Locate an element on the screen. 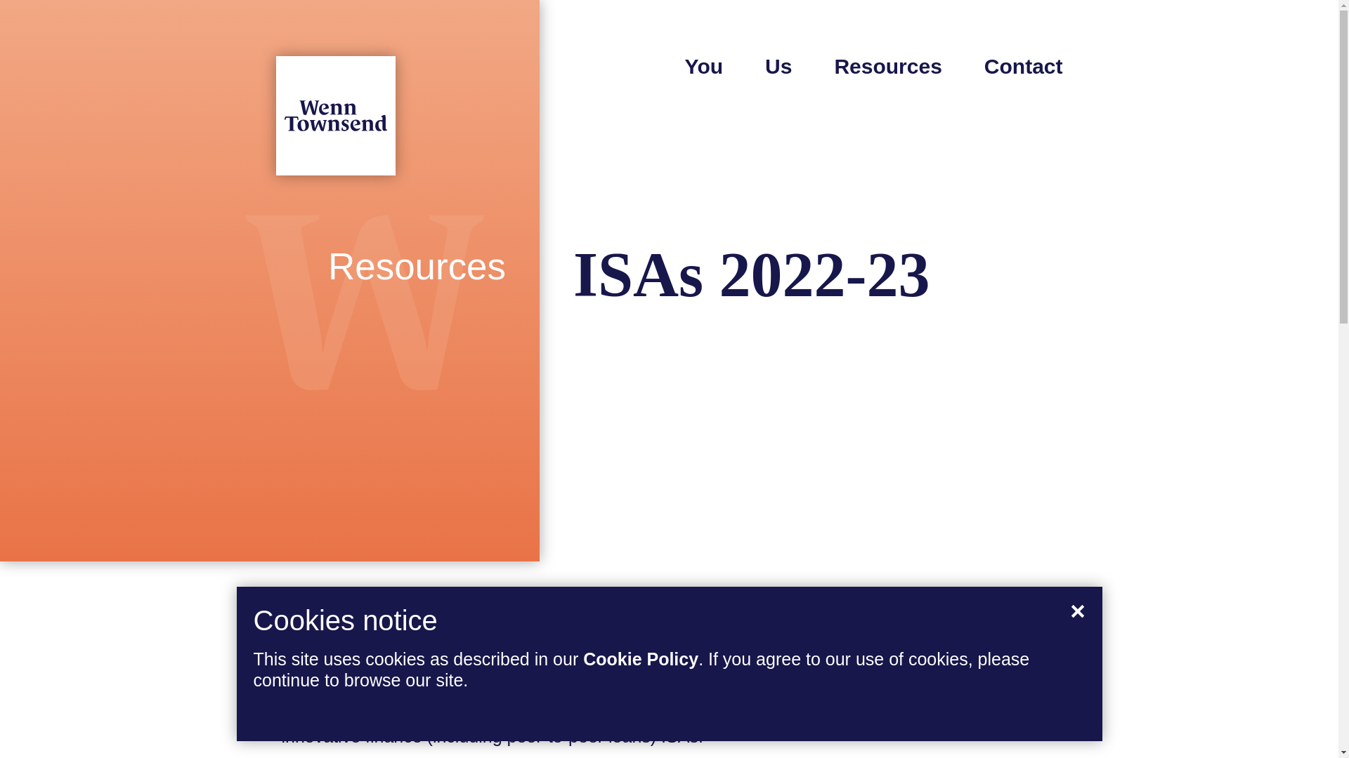  Us is located at coordinates (778, 66).